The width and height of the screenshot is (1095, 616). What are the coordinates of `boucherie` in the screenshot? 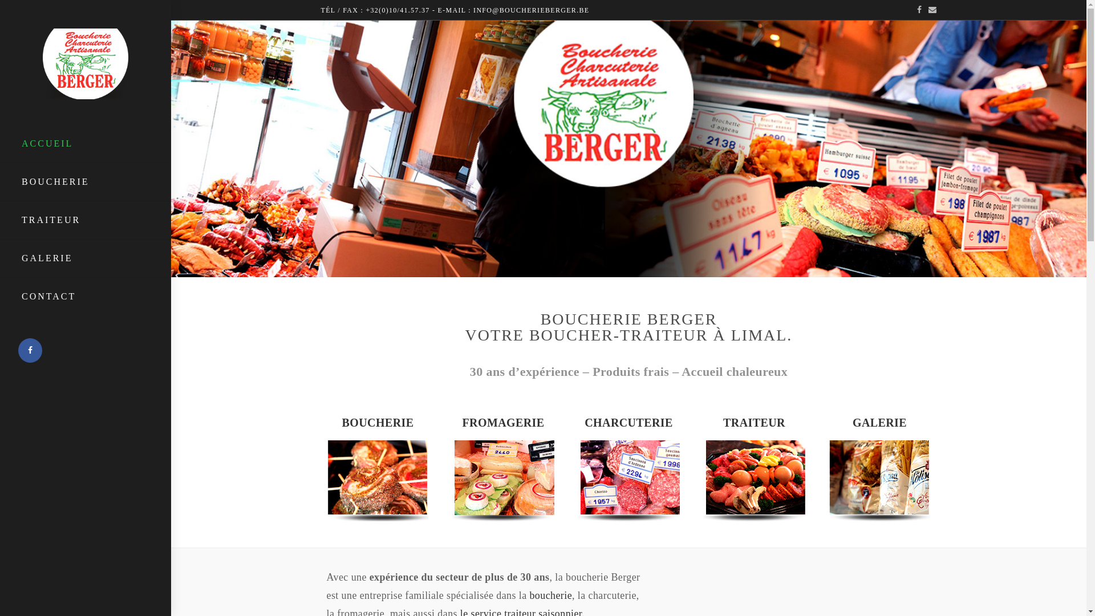 It's located at (550, 595).